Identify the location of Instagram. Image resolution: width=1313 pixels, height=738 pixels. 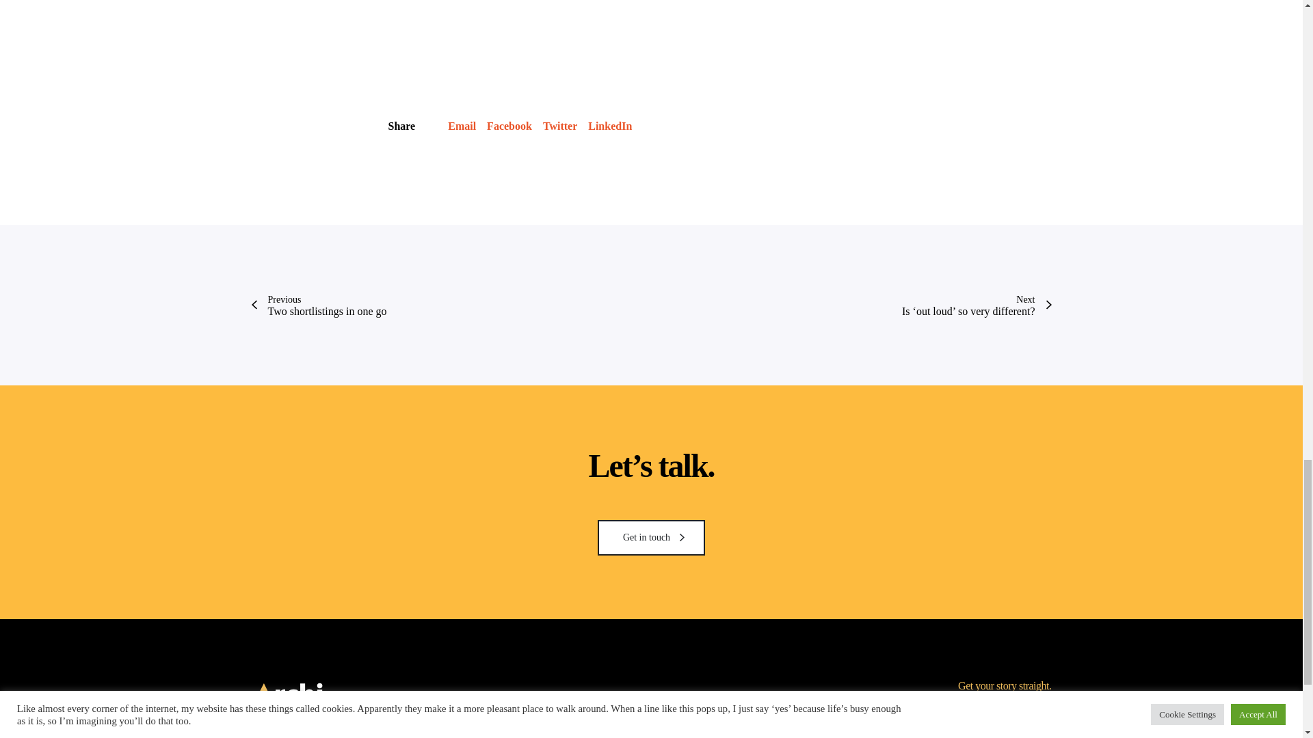
(1016, 735).